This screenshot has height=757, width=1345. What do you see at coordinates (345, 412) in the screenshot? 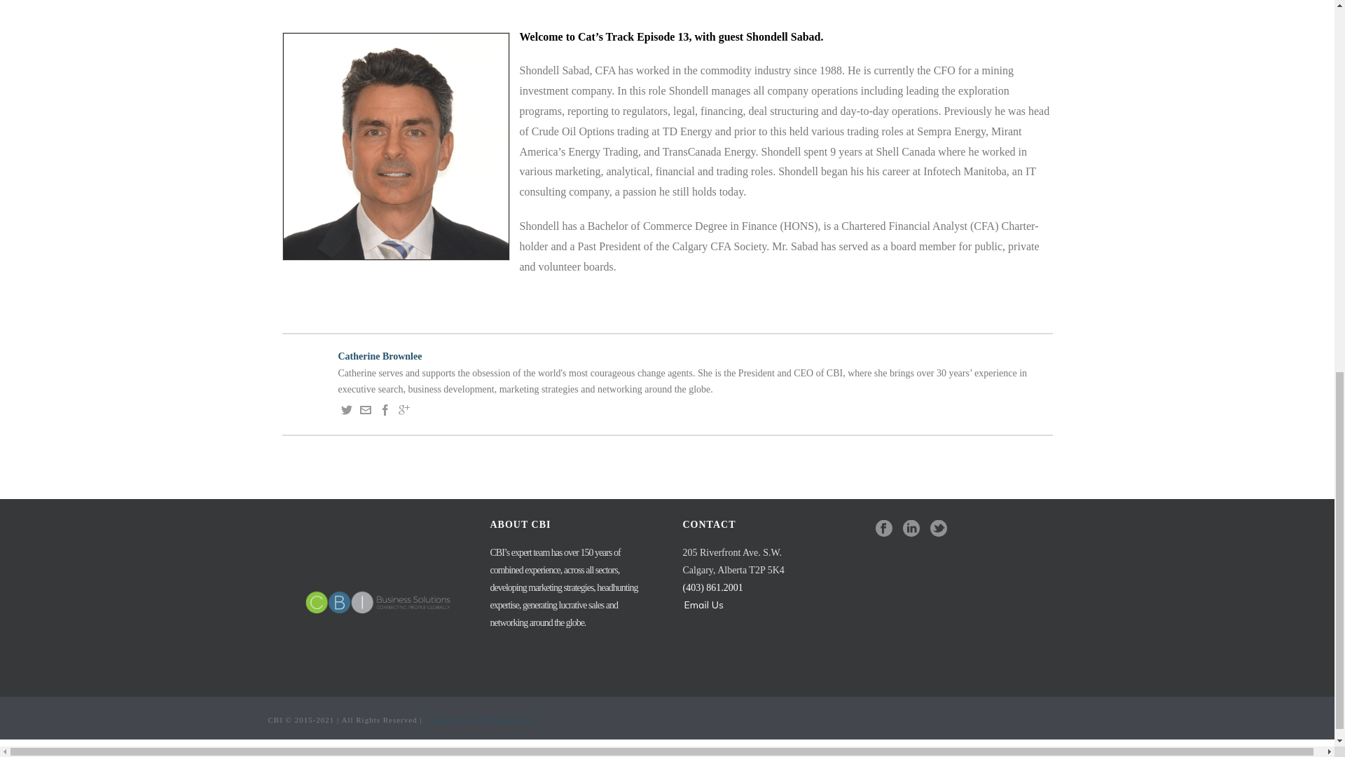
I see `Follow me on Twitter` at bounding box center [345, 412].